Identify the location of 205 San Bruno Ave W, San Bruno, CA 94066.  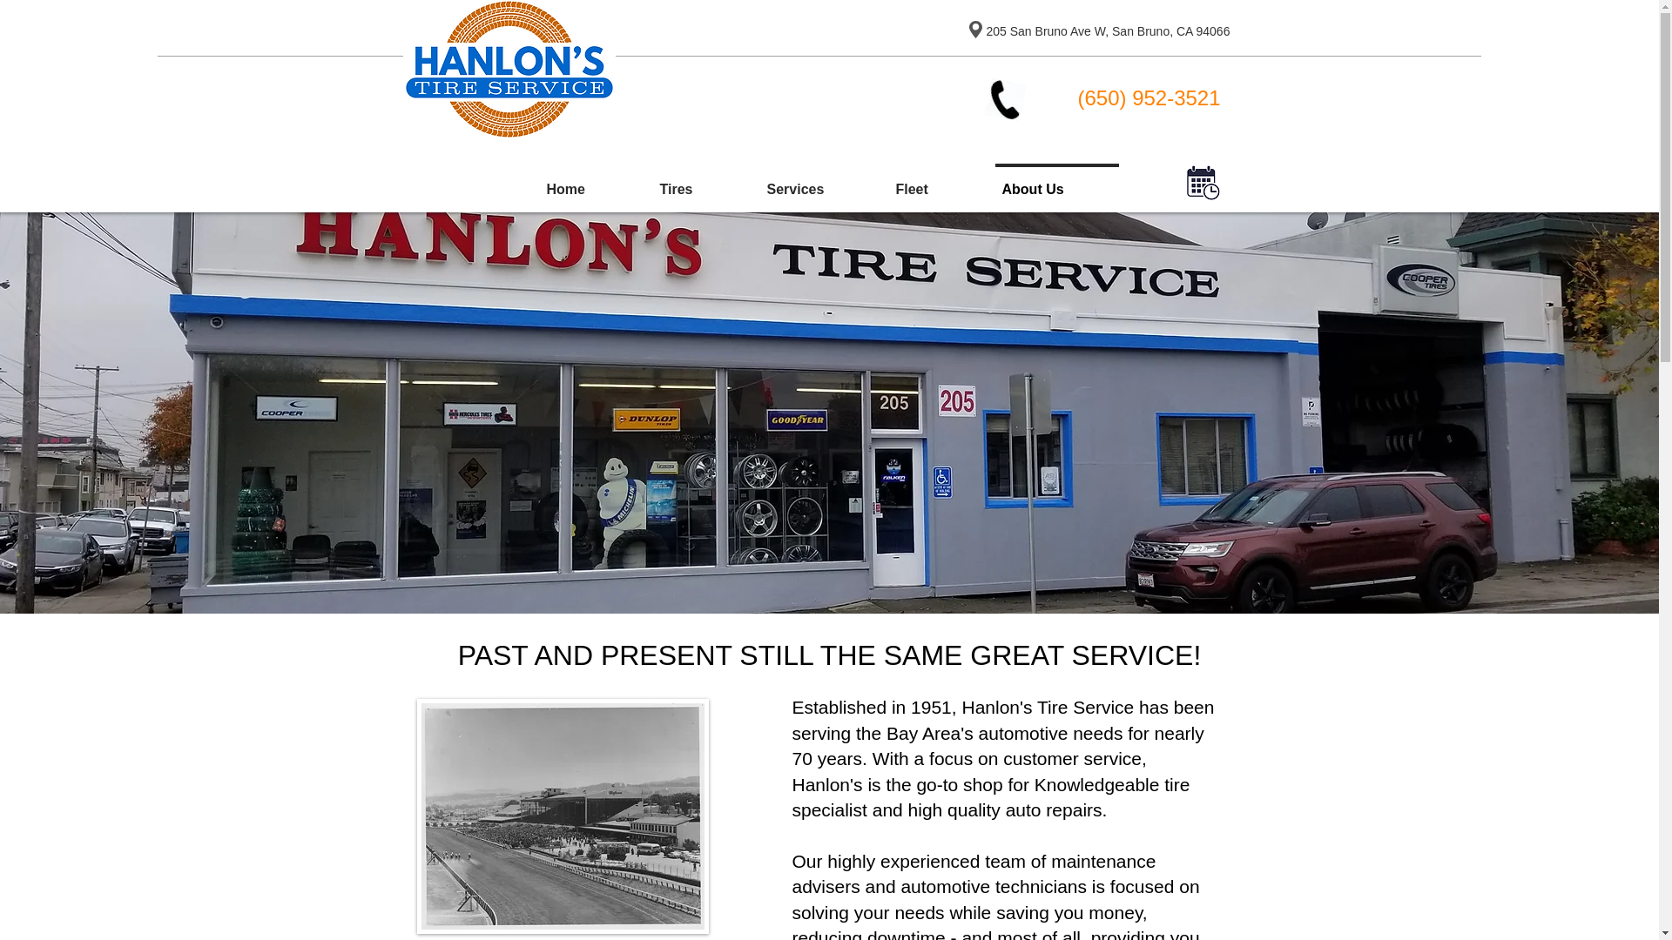
(1108, 31).